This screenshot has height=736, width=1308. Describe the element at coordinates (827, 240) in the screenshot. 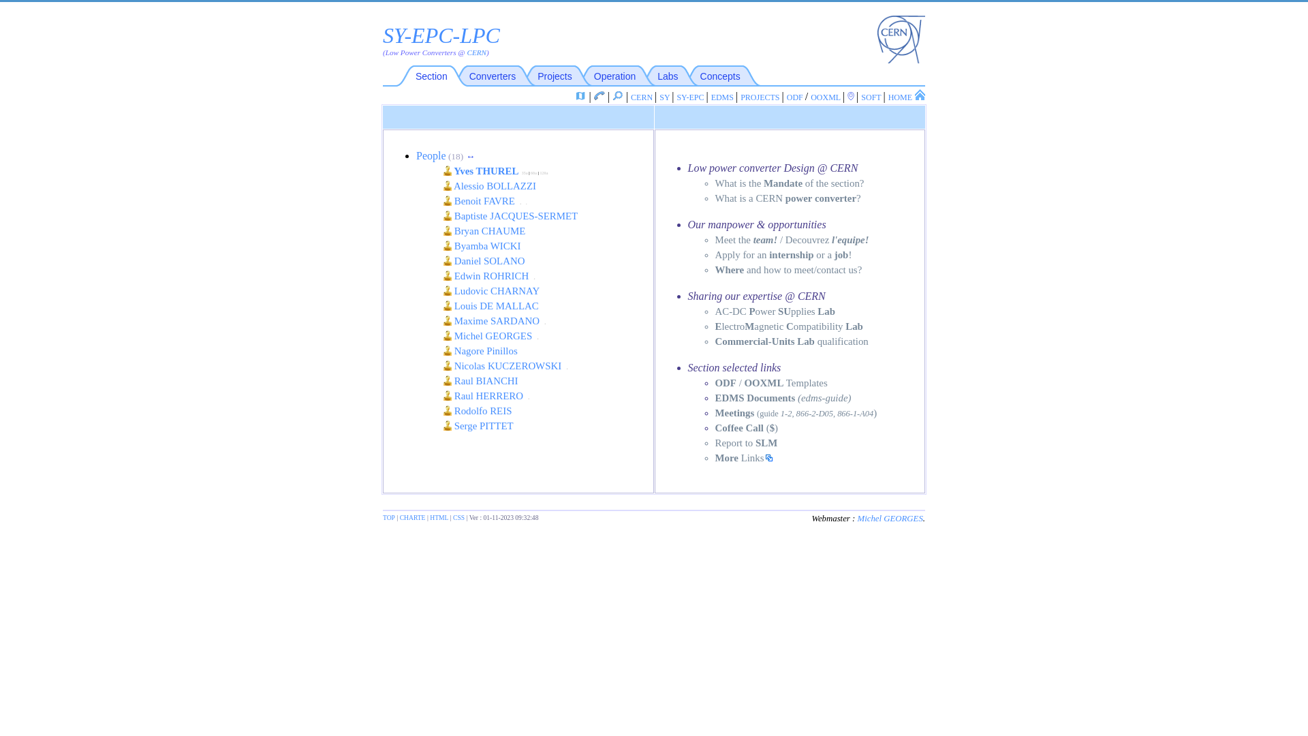

I see `Decouvrez l'equipe!` at that location.